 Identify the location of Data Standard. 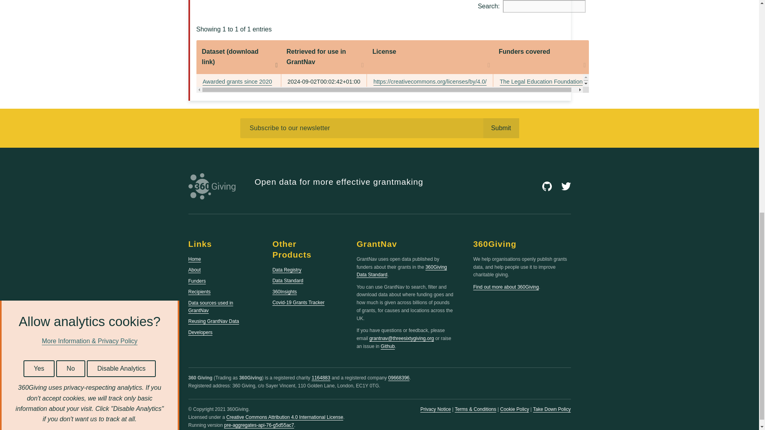
(288, 280).